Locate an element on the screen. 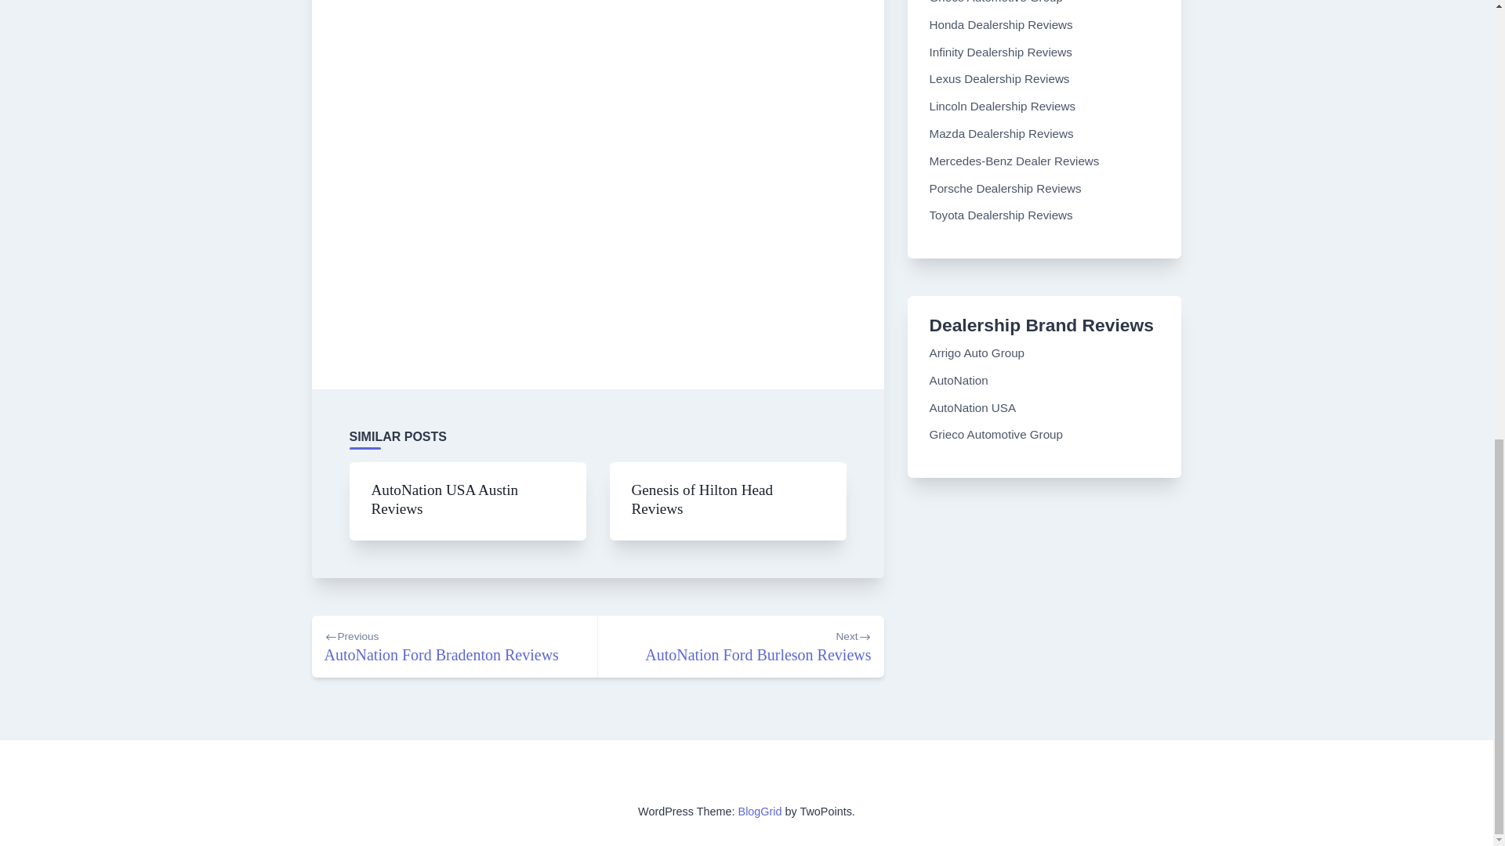  Toyota Dealership Reviews is located at coordinates (1002, 133).